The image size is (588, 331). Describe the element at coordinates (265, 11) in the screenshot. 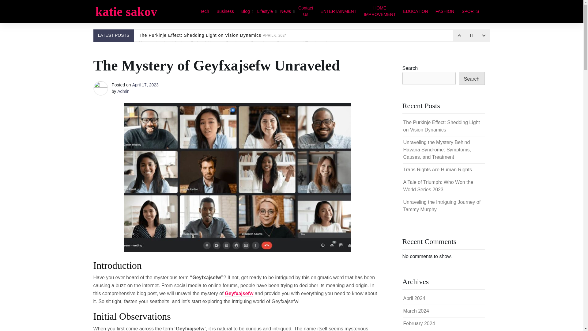

I see `Lifestyle` at that location.